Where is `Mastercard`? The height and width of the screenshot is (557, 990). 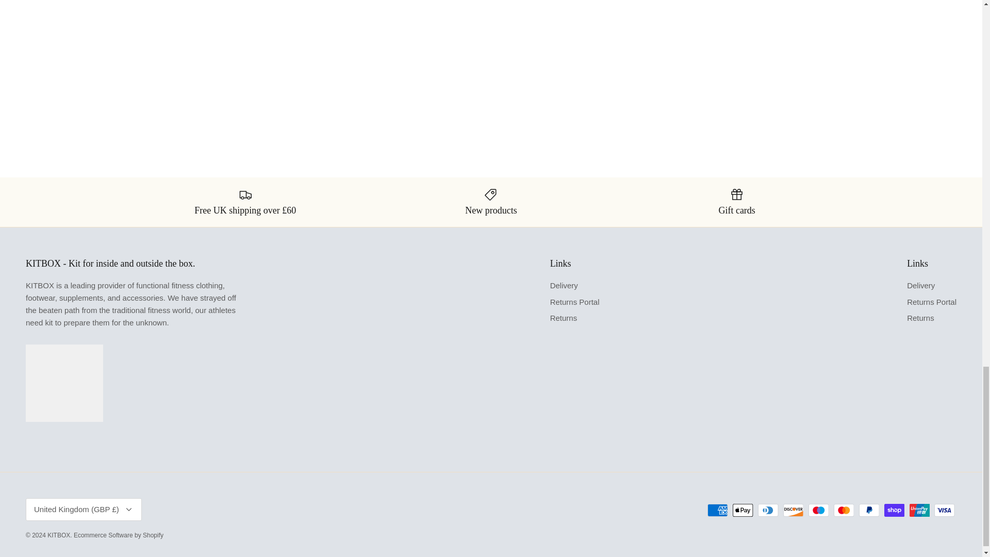 Mastercard is located at coordinates (844, 511).